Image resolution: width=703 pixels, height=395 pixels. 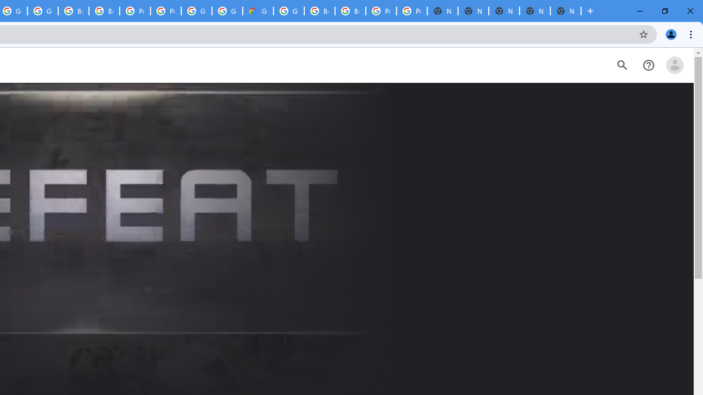 What do you see at coordinates (320, 11) in the screenshot?
I see `Browse Chrome as a guest - Computer - Google Chrome Help` at bounding box center [320, 11].